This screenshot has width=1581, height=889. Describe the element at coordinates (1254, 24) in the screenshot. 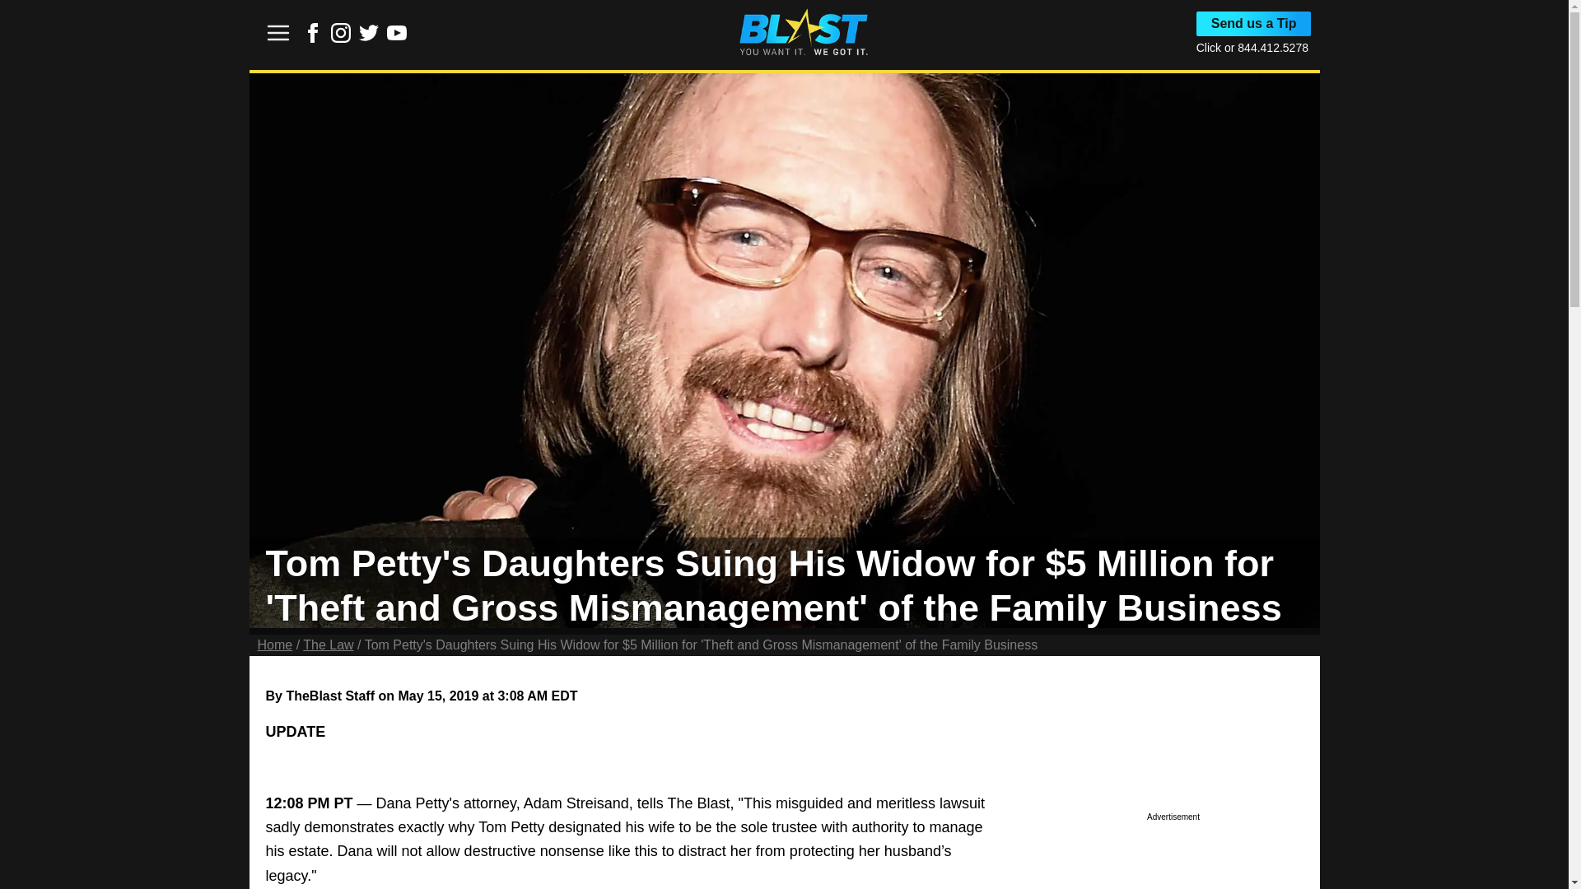

I see `Send us a Tip` at that location.